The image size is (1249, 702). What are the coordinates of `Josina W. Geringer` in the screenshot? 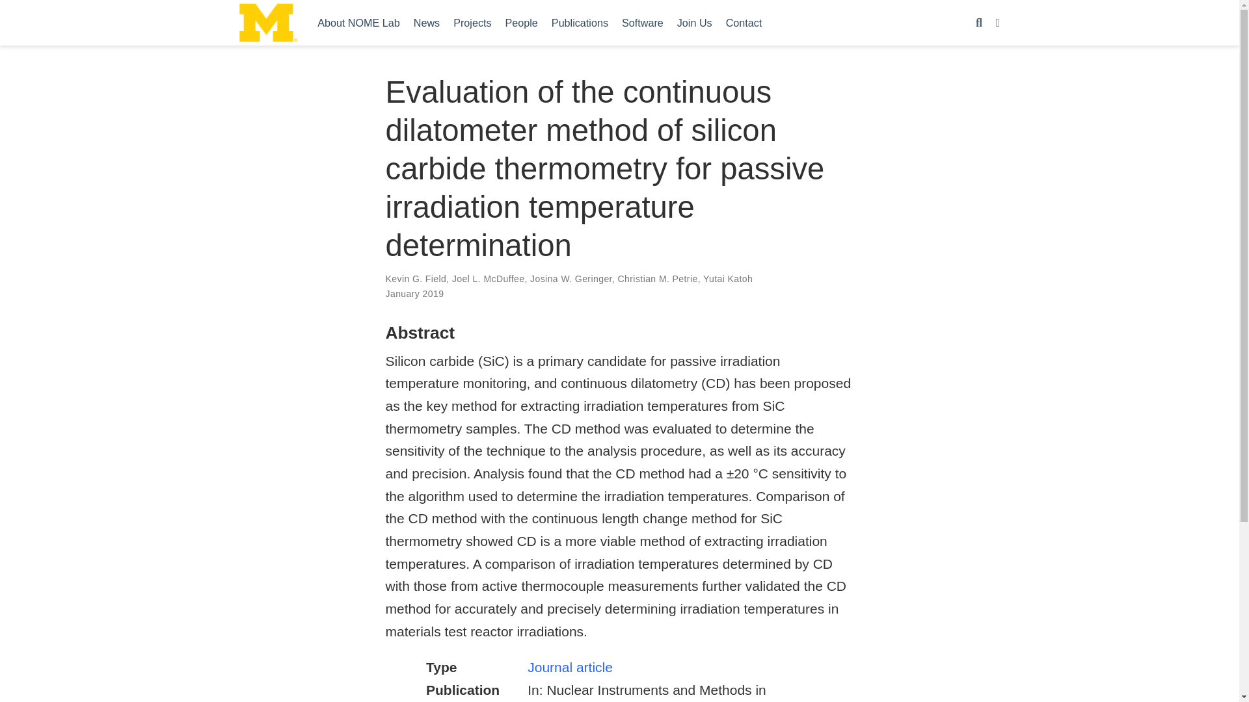 It's located at (571, 279).